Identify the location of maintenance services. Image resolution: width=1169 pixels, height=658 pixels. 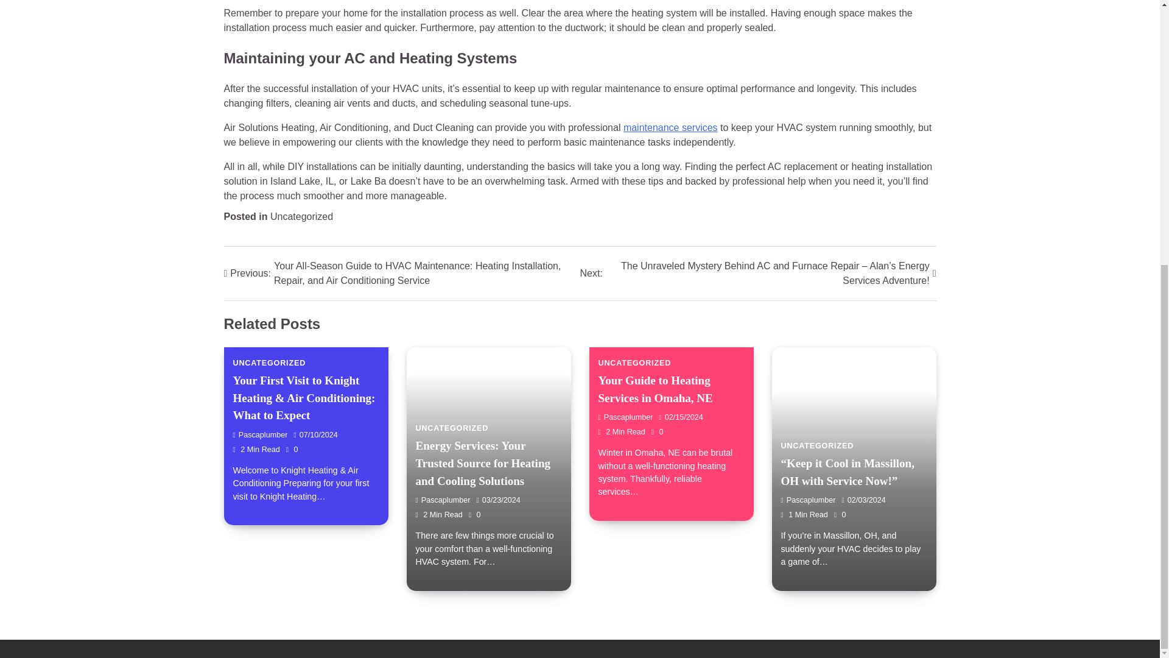
(670, 127).